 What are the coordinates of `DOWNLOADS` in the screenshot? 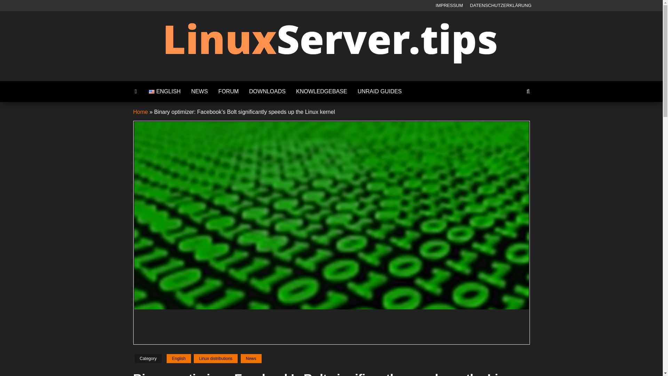 It's located at (267, 91).